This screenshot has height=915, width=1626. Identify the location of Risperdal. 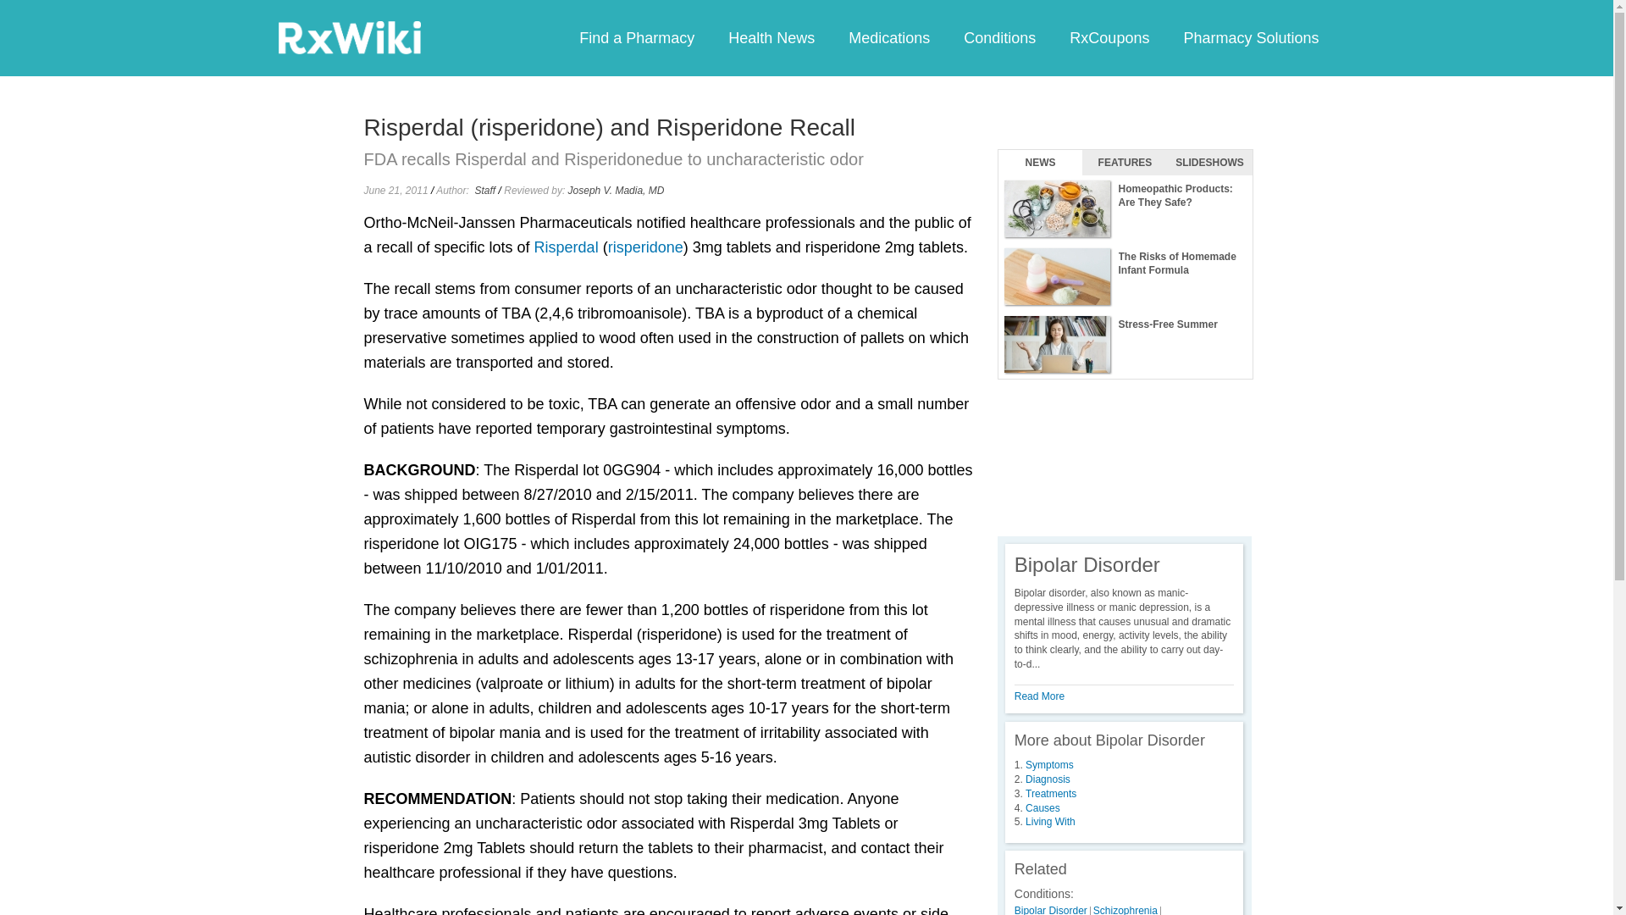
(566, 247).